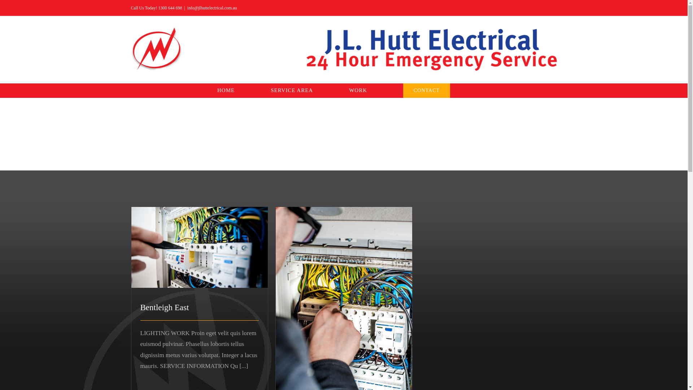  I want to click on info@jlhuttelectrical.com.au, so click(212, 8).